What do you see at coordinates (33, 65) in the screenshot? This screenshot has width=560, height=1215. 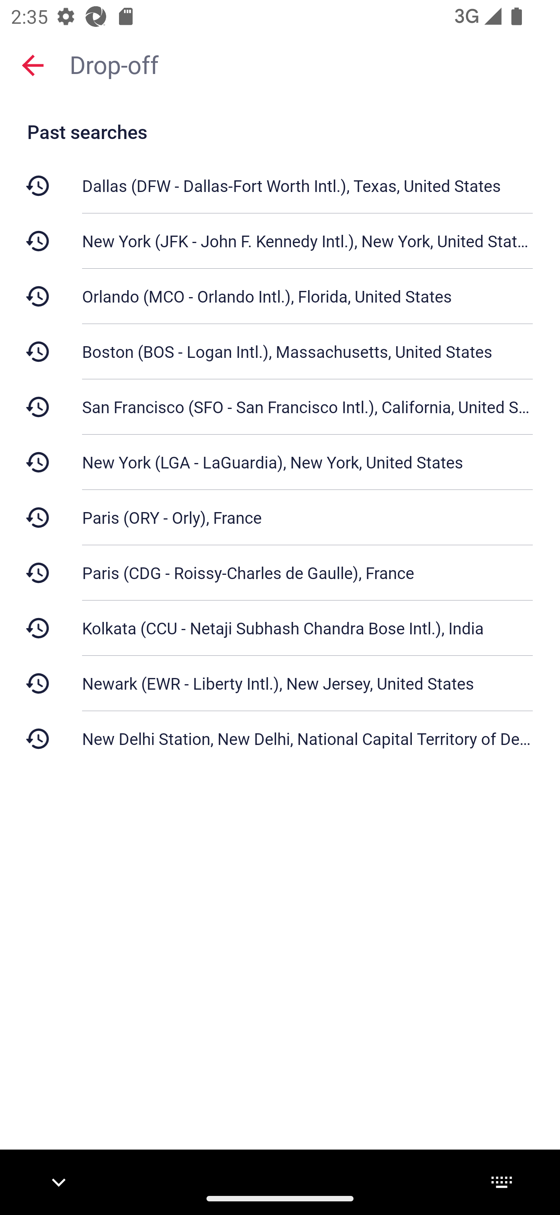 I see `Close search screen` at bounding box center [33, 65].